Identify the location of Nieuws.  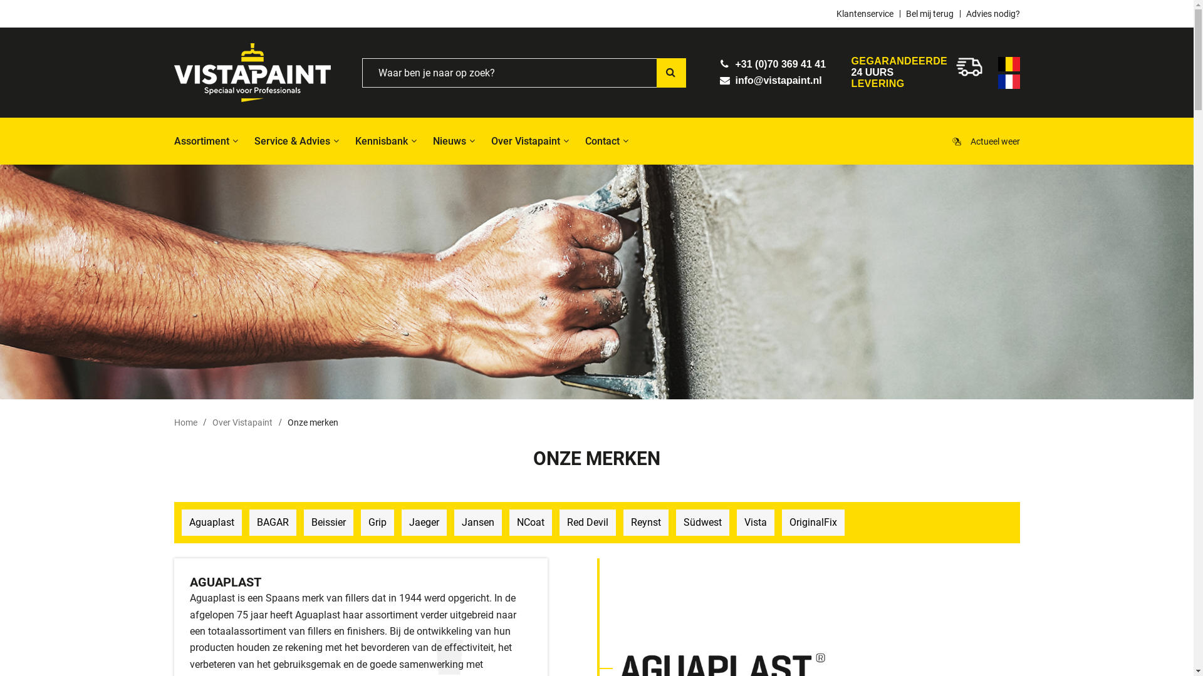
(449, 141).